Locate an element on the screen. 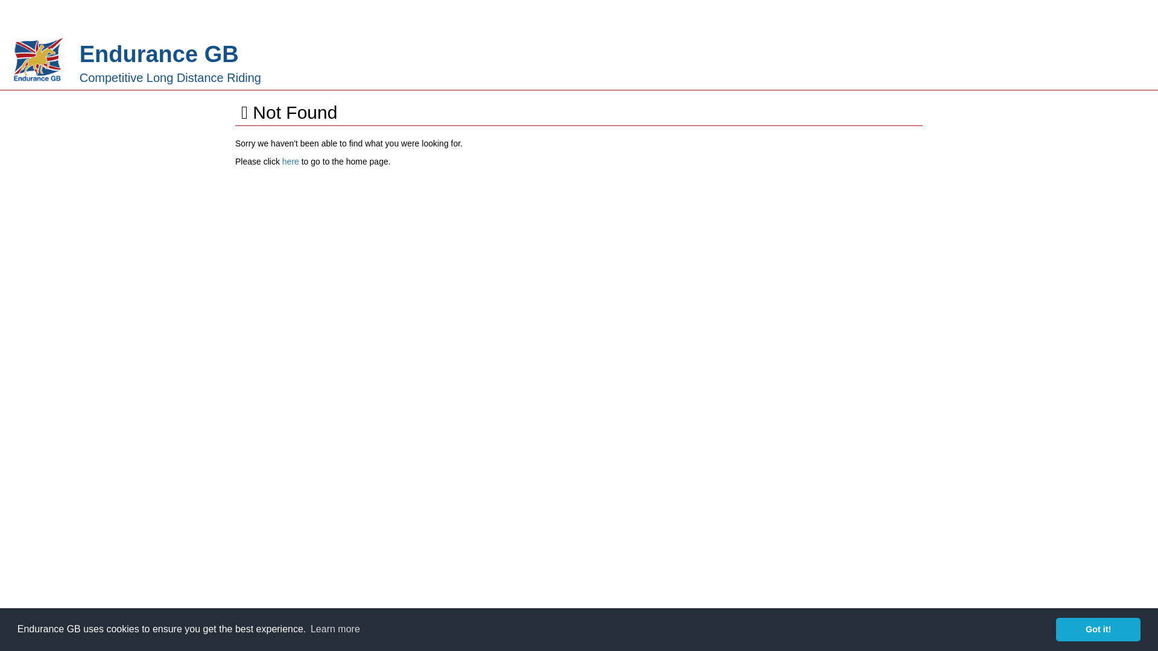 The height and width of the screenshot is (651, 1158). Got it! is located at coordinates (1098, 629).